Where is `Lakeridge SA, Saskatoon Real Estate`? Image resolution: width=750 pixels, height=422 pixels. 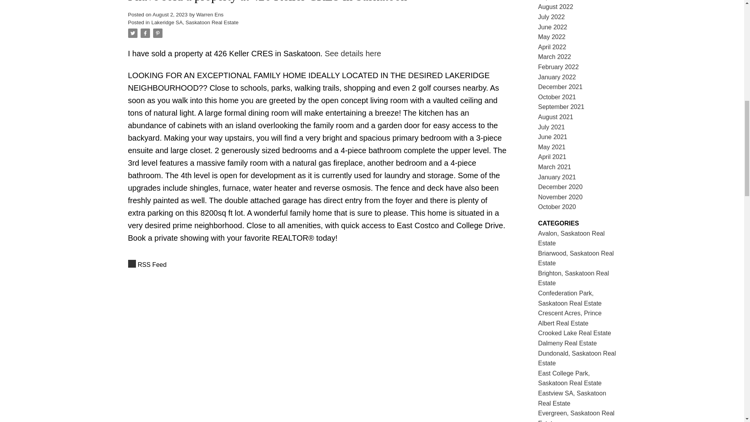 Lakeridge SA, Saskatoon Real Estate is located at coordinates (195, 22).